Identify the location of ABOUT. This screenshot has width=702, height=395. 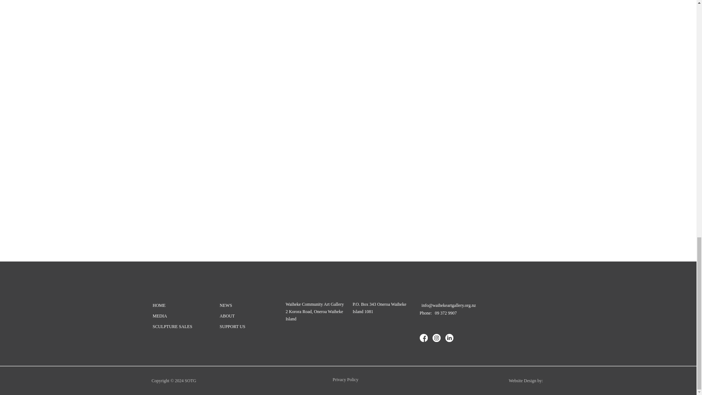
(227, 315).